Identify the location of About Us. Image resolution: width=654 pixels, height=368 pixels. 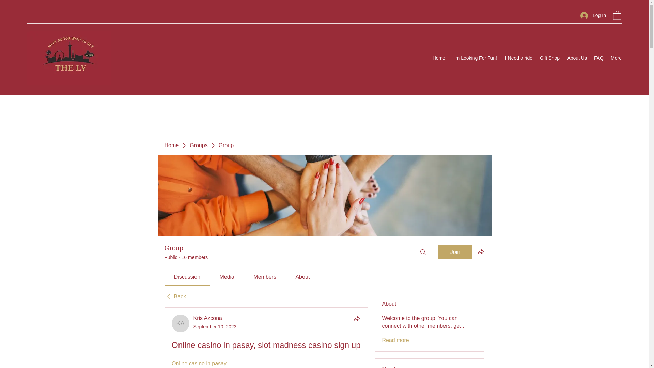
(577, 58).